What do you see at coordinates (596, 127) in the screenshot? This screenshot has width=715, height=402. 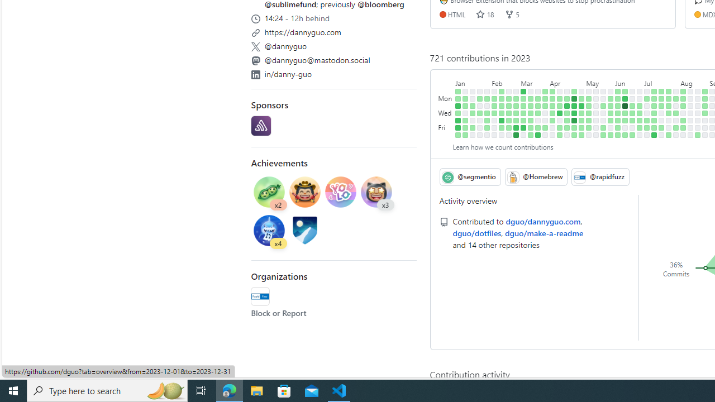 I see `No contributions on May 19th.` at bounding box center [596, 127].